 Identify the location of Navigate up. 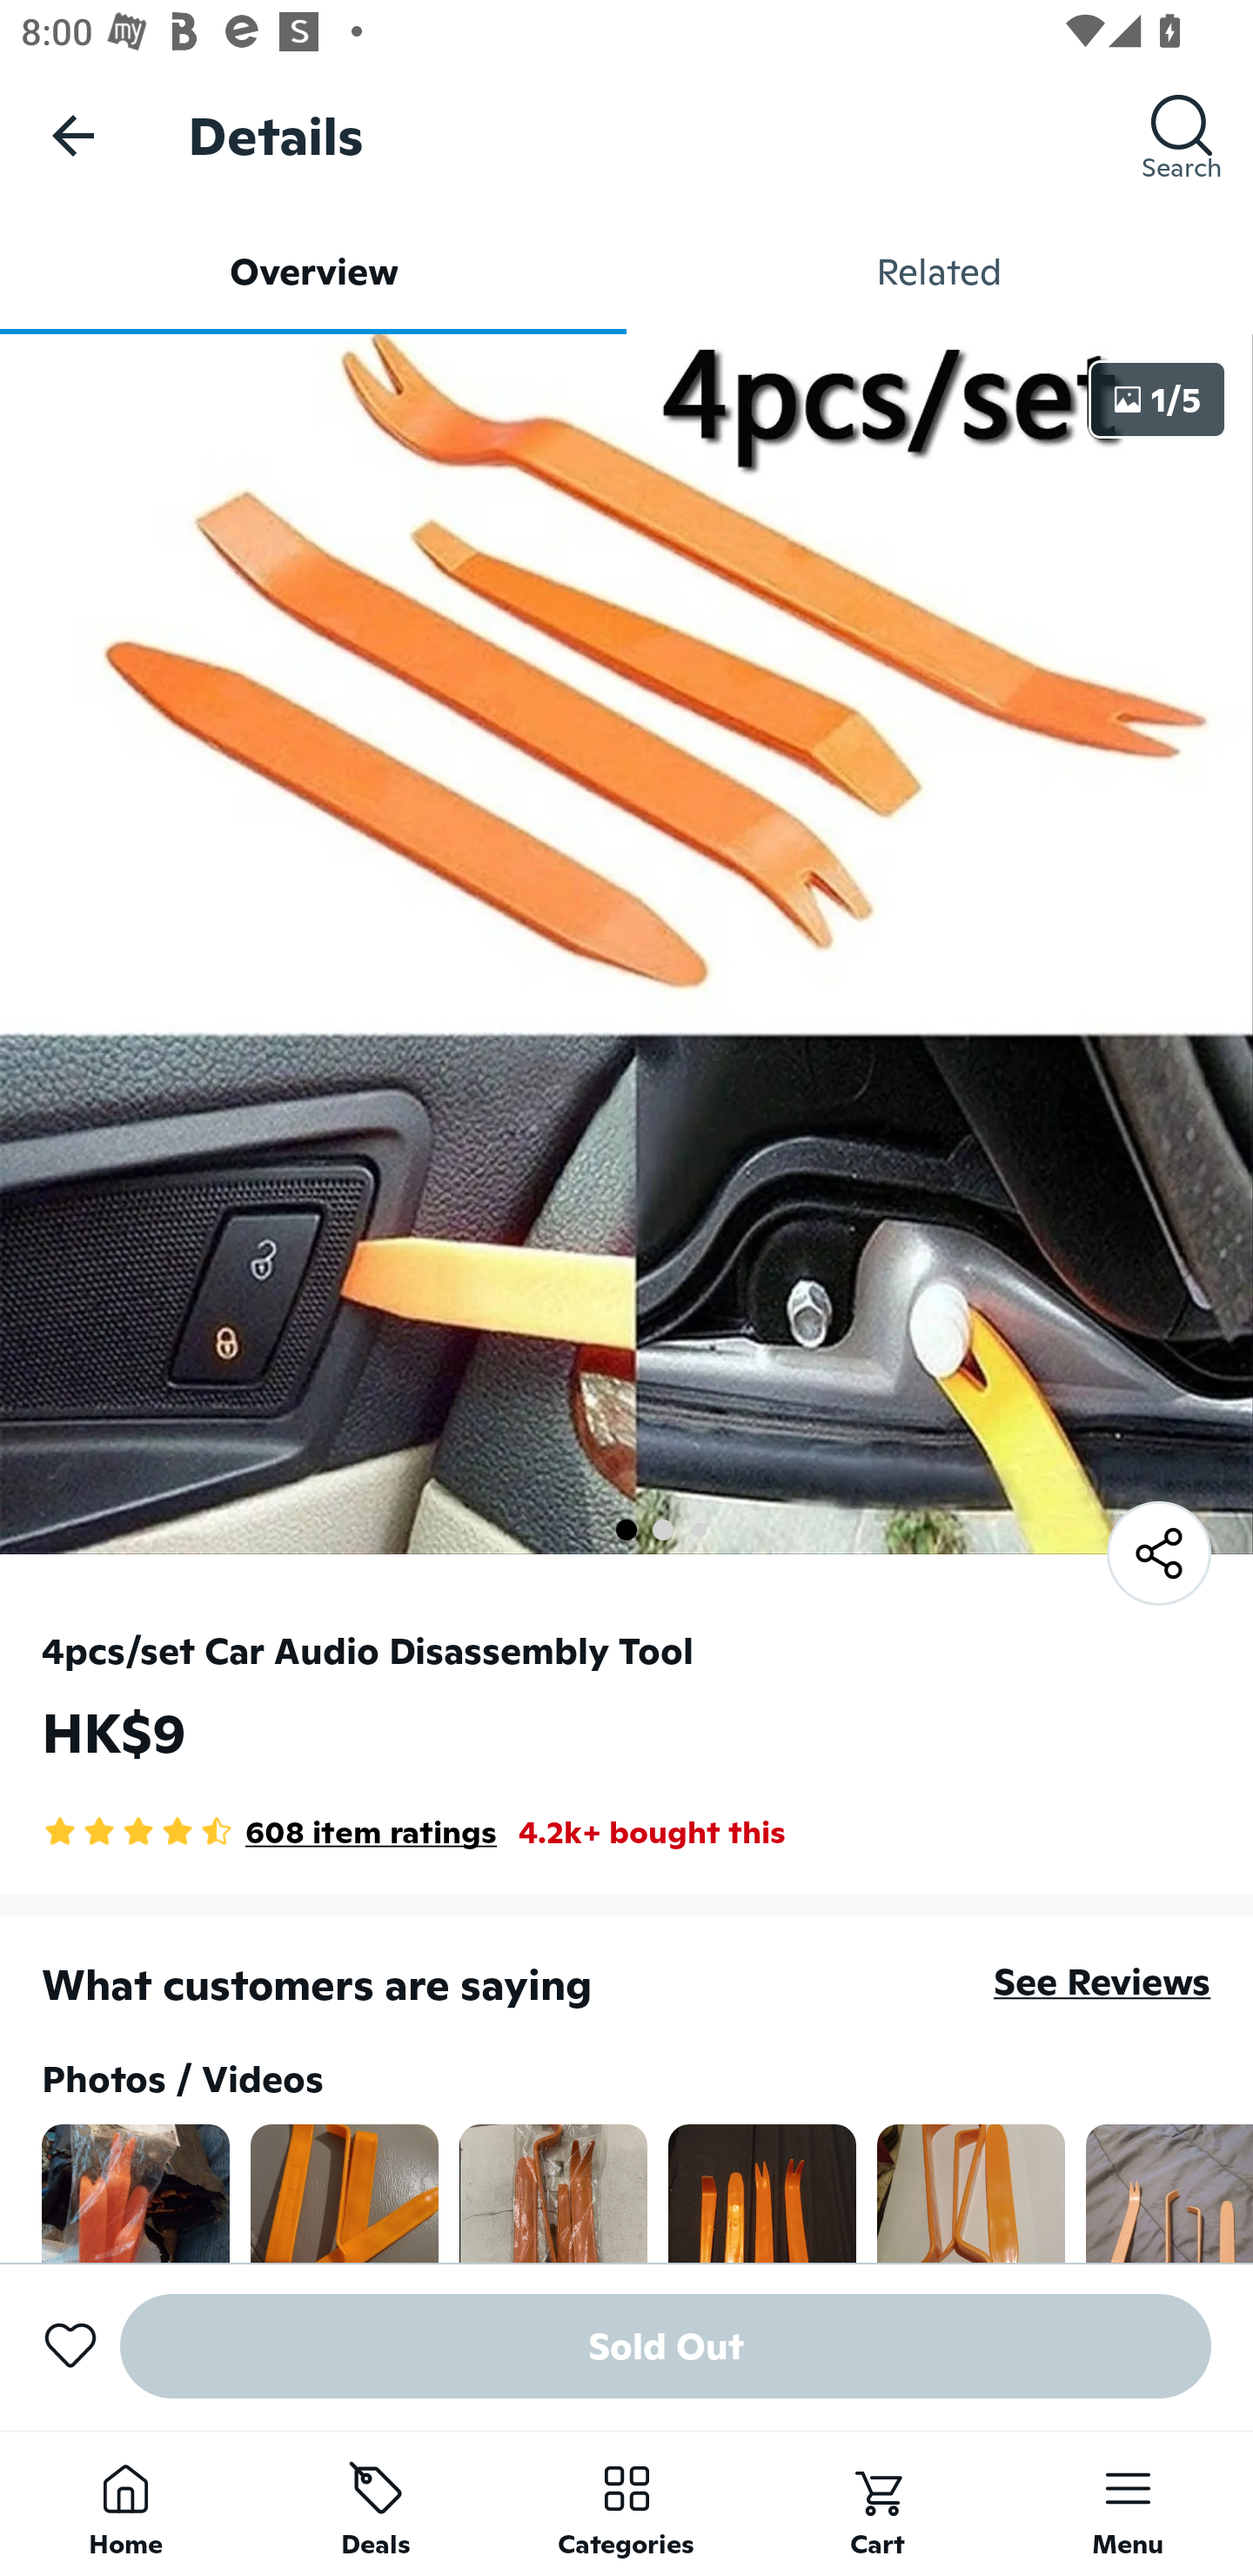
(73, 135).